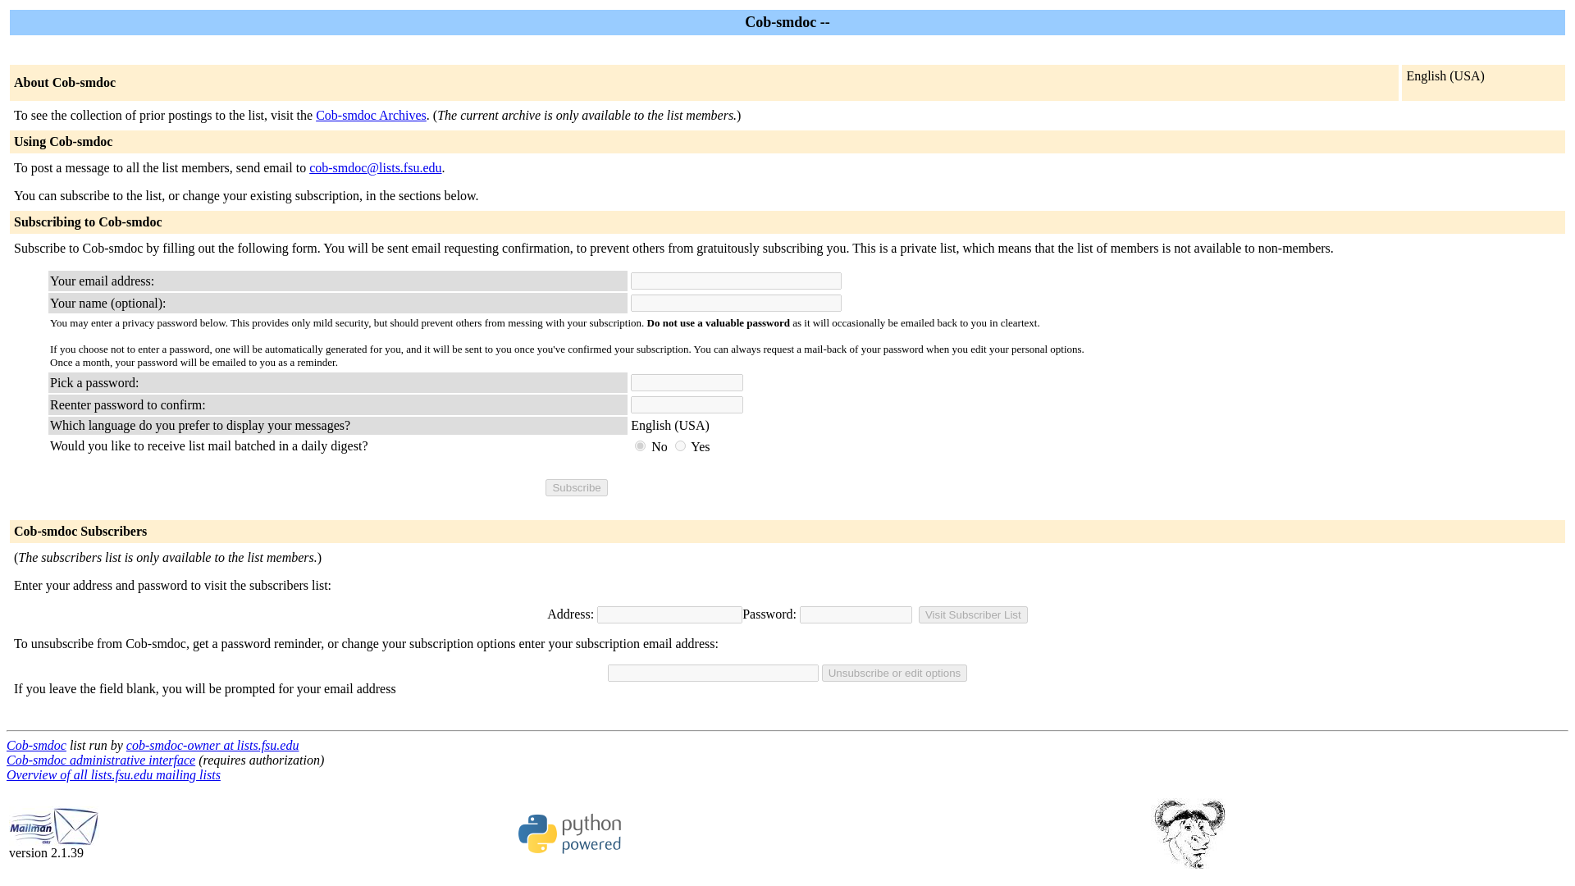  What do you see at coordinates (36, 745) in the screenshot?
I see `Cob-smdoc` at bounding box center [36, 745].